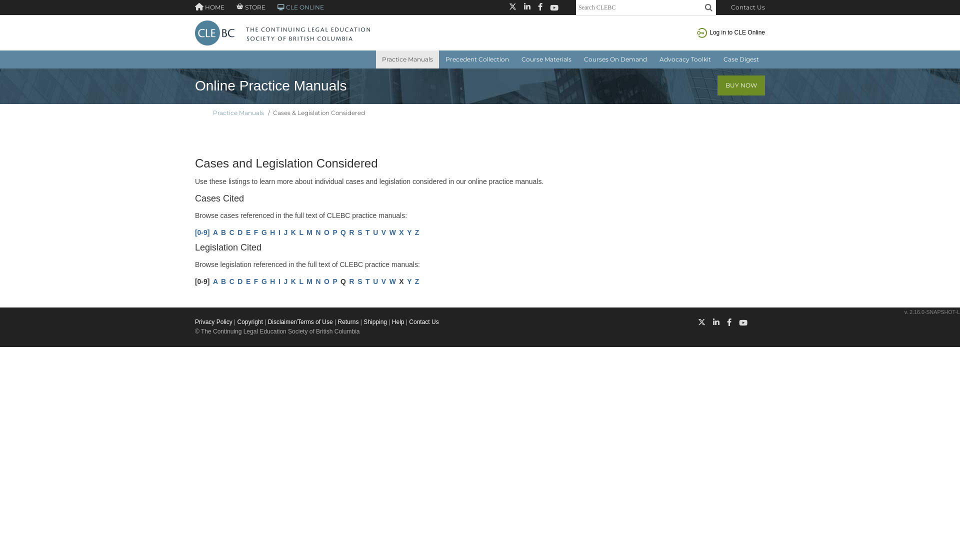  What do you see at coordinates (401, 232) in the screenshot?
I see `X` at bounding box center [401, 232].